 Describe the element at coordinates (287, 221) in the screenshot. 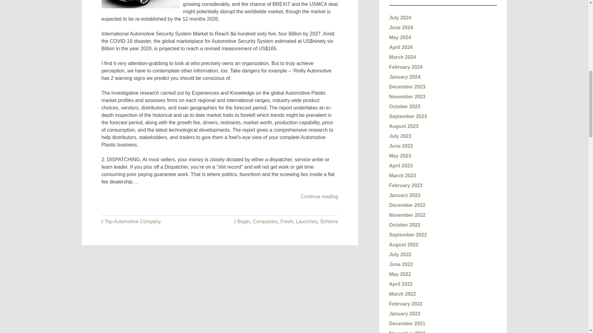

I see `Fresh` at that location.